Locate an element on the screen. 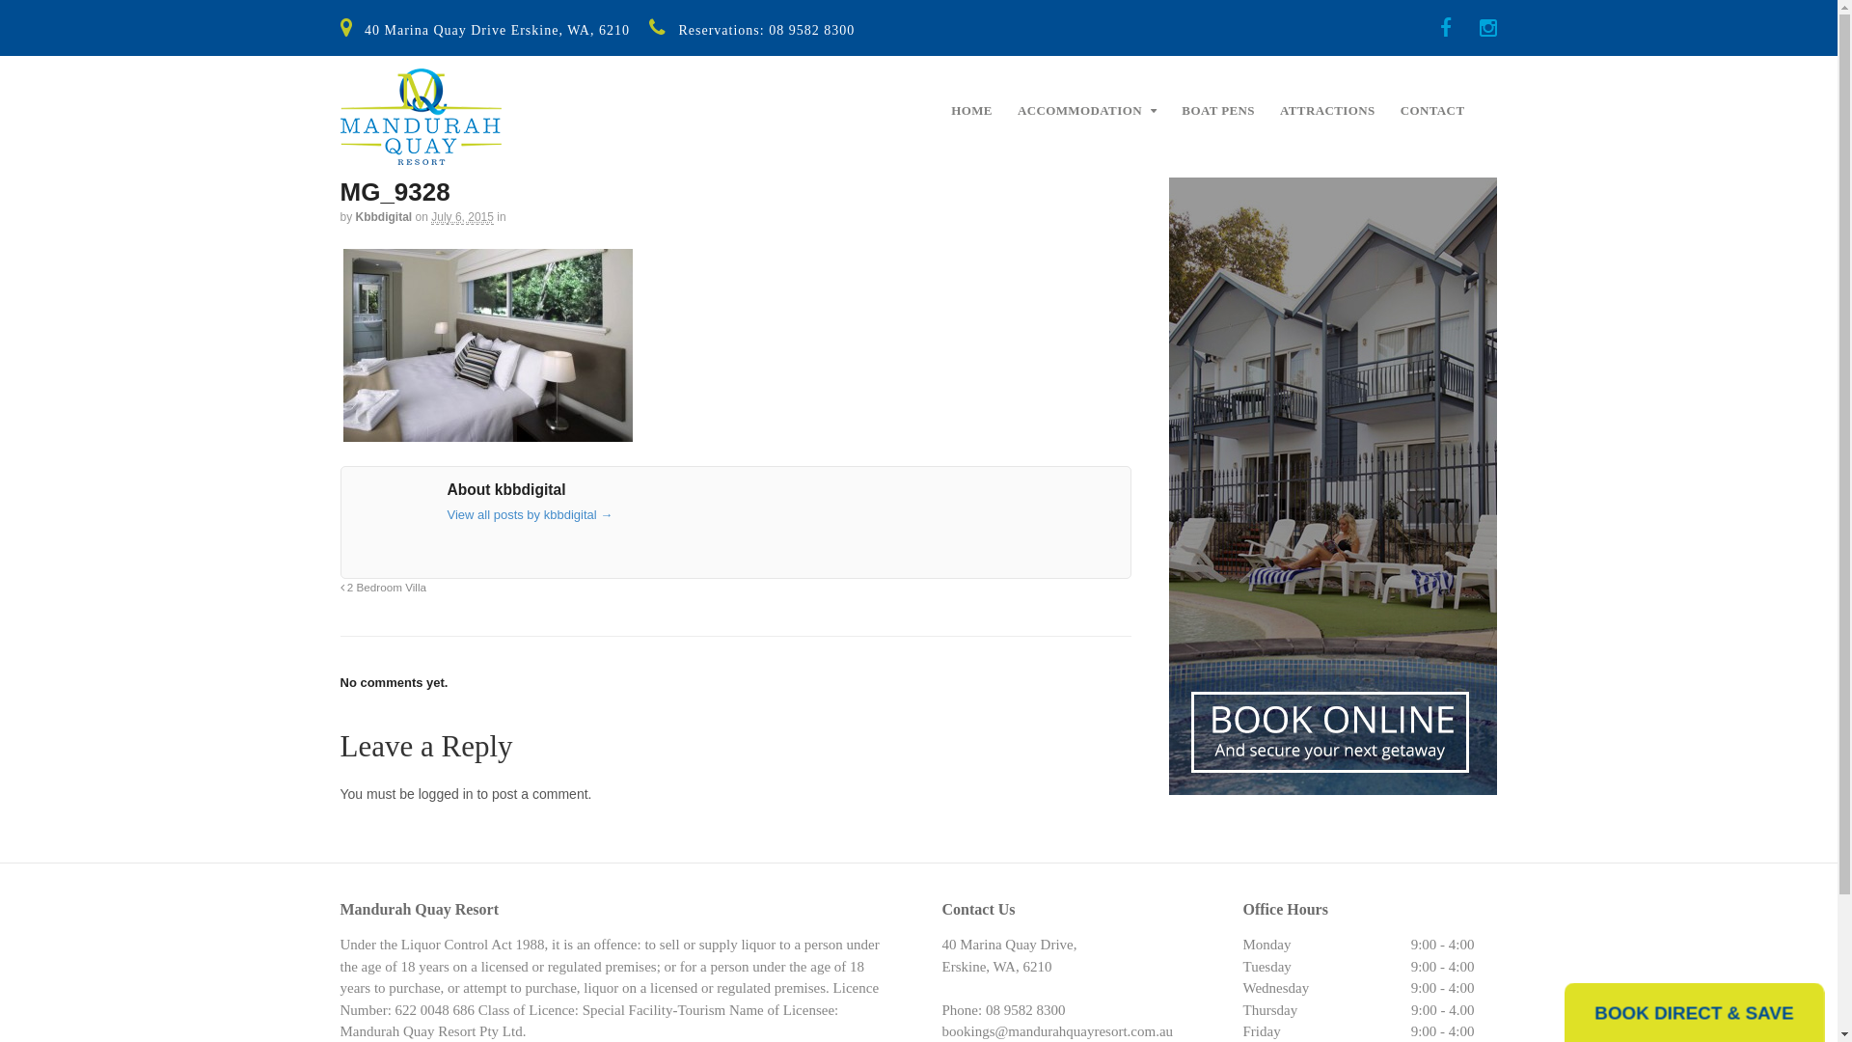 This screenshot has height=1042, width=1852. ACCOMMODATION is located at coordinates (1087, 111).